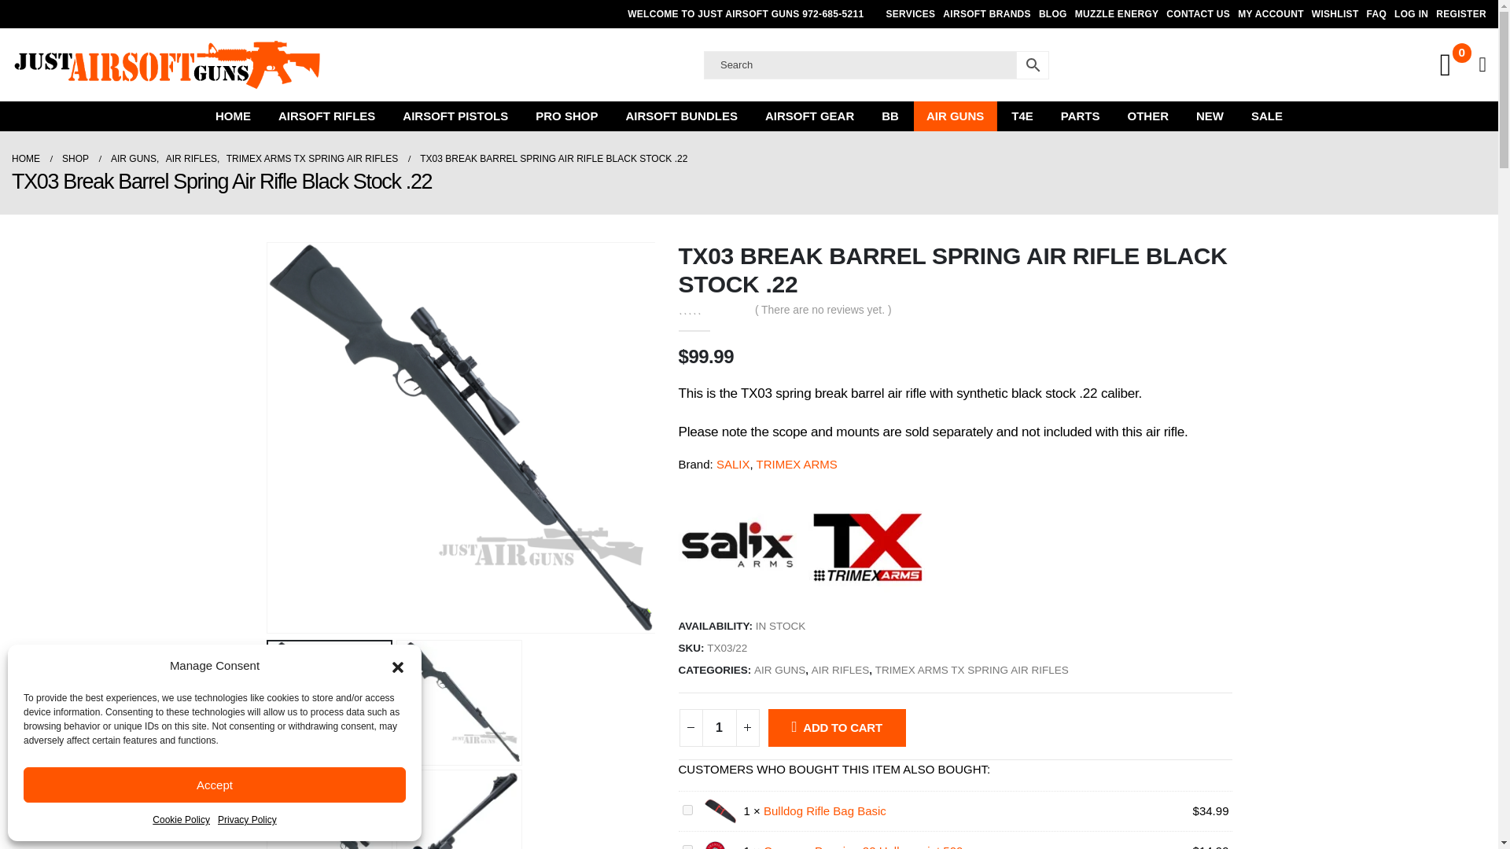 The image size is (1510, 849). What do you see at coordinates (1376, 14) in the screenshot?
I see `FAQ` at bounding box center [1376, 14].